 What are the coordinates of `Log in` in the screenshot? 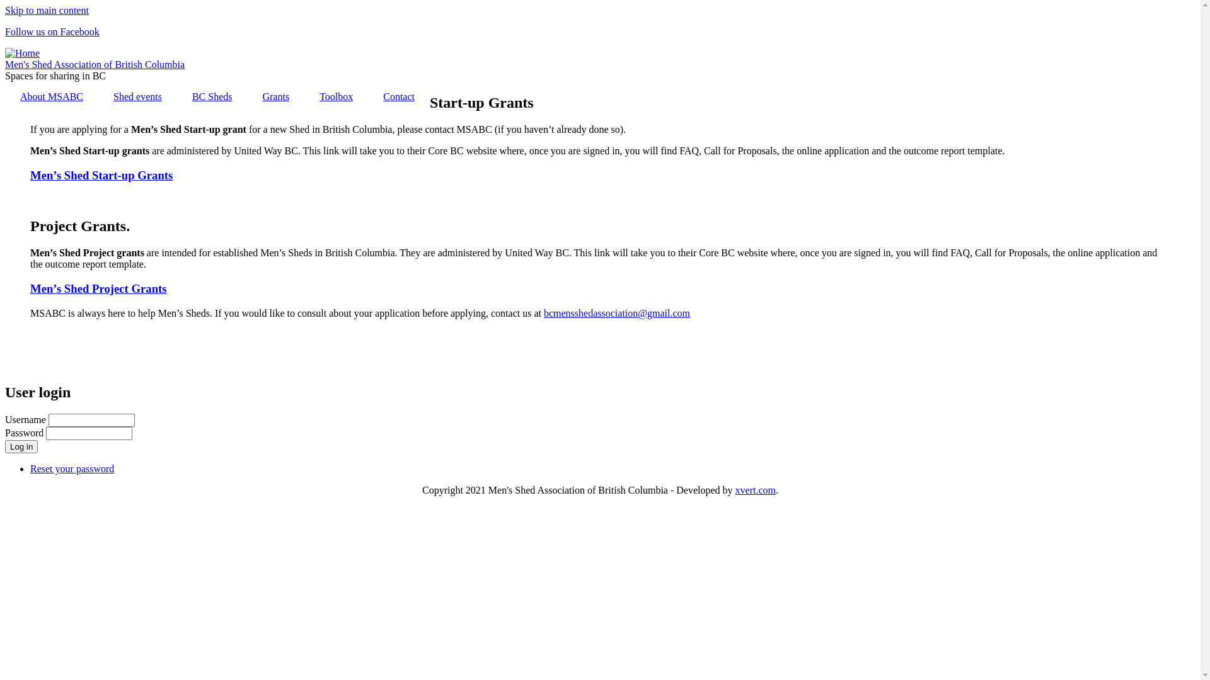 It's located at (21, 447).